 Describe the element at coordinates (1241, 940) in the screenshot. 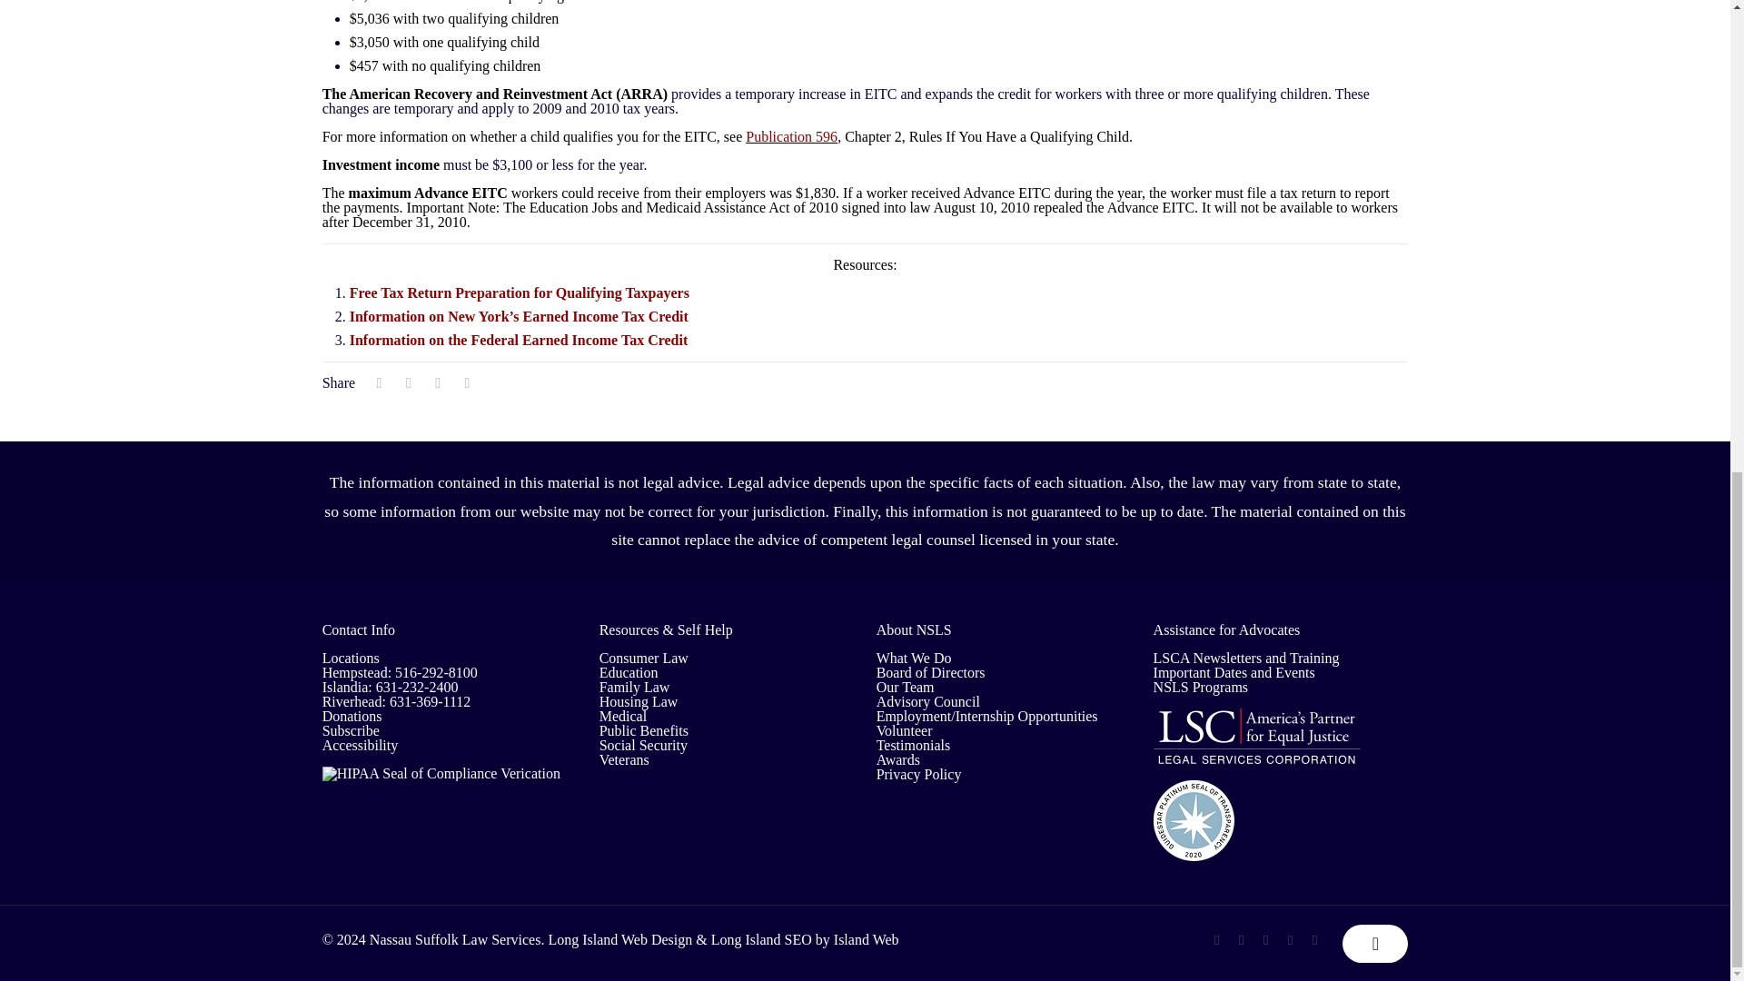

I see `Twitter` at that location.